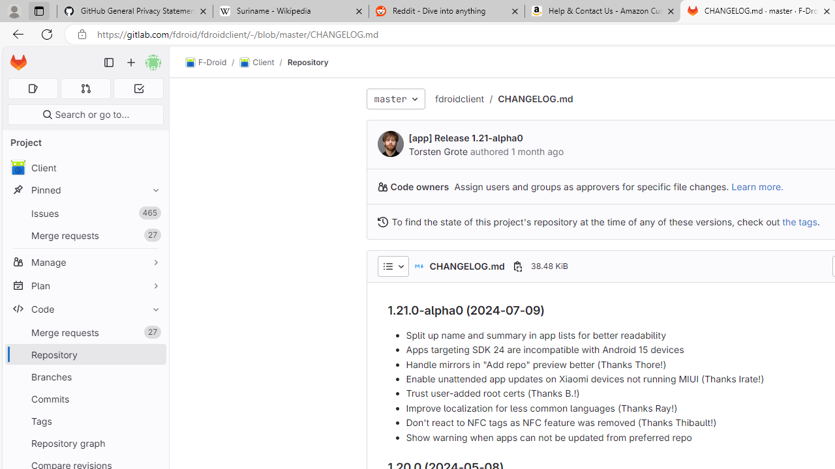 This screenshot has width=835, height=469. Describe the element at coordinates (131, 63) in the screenshot. I see `Create new...` at that location.